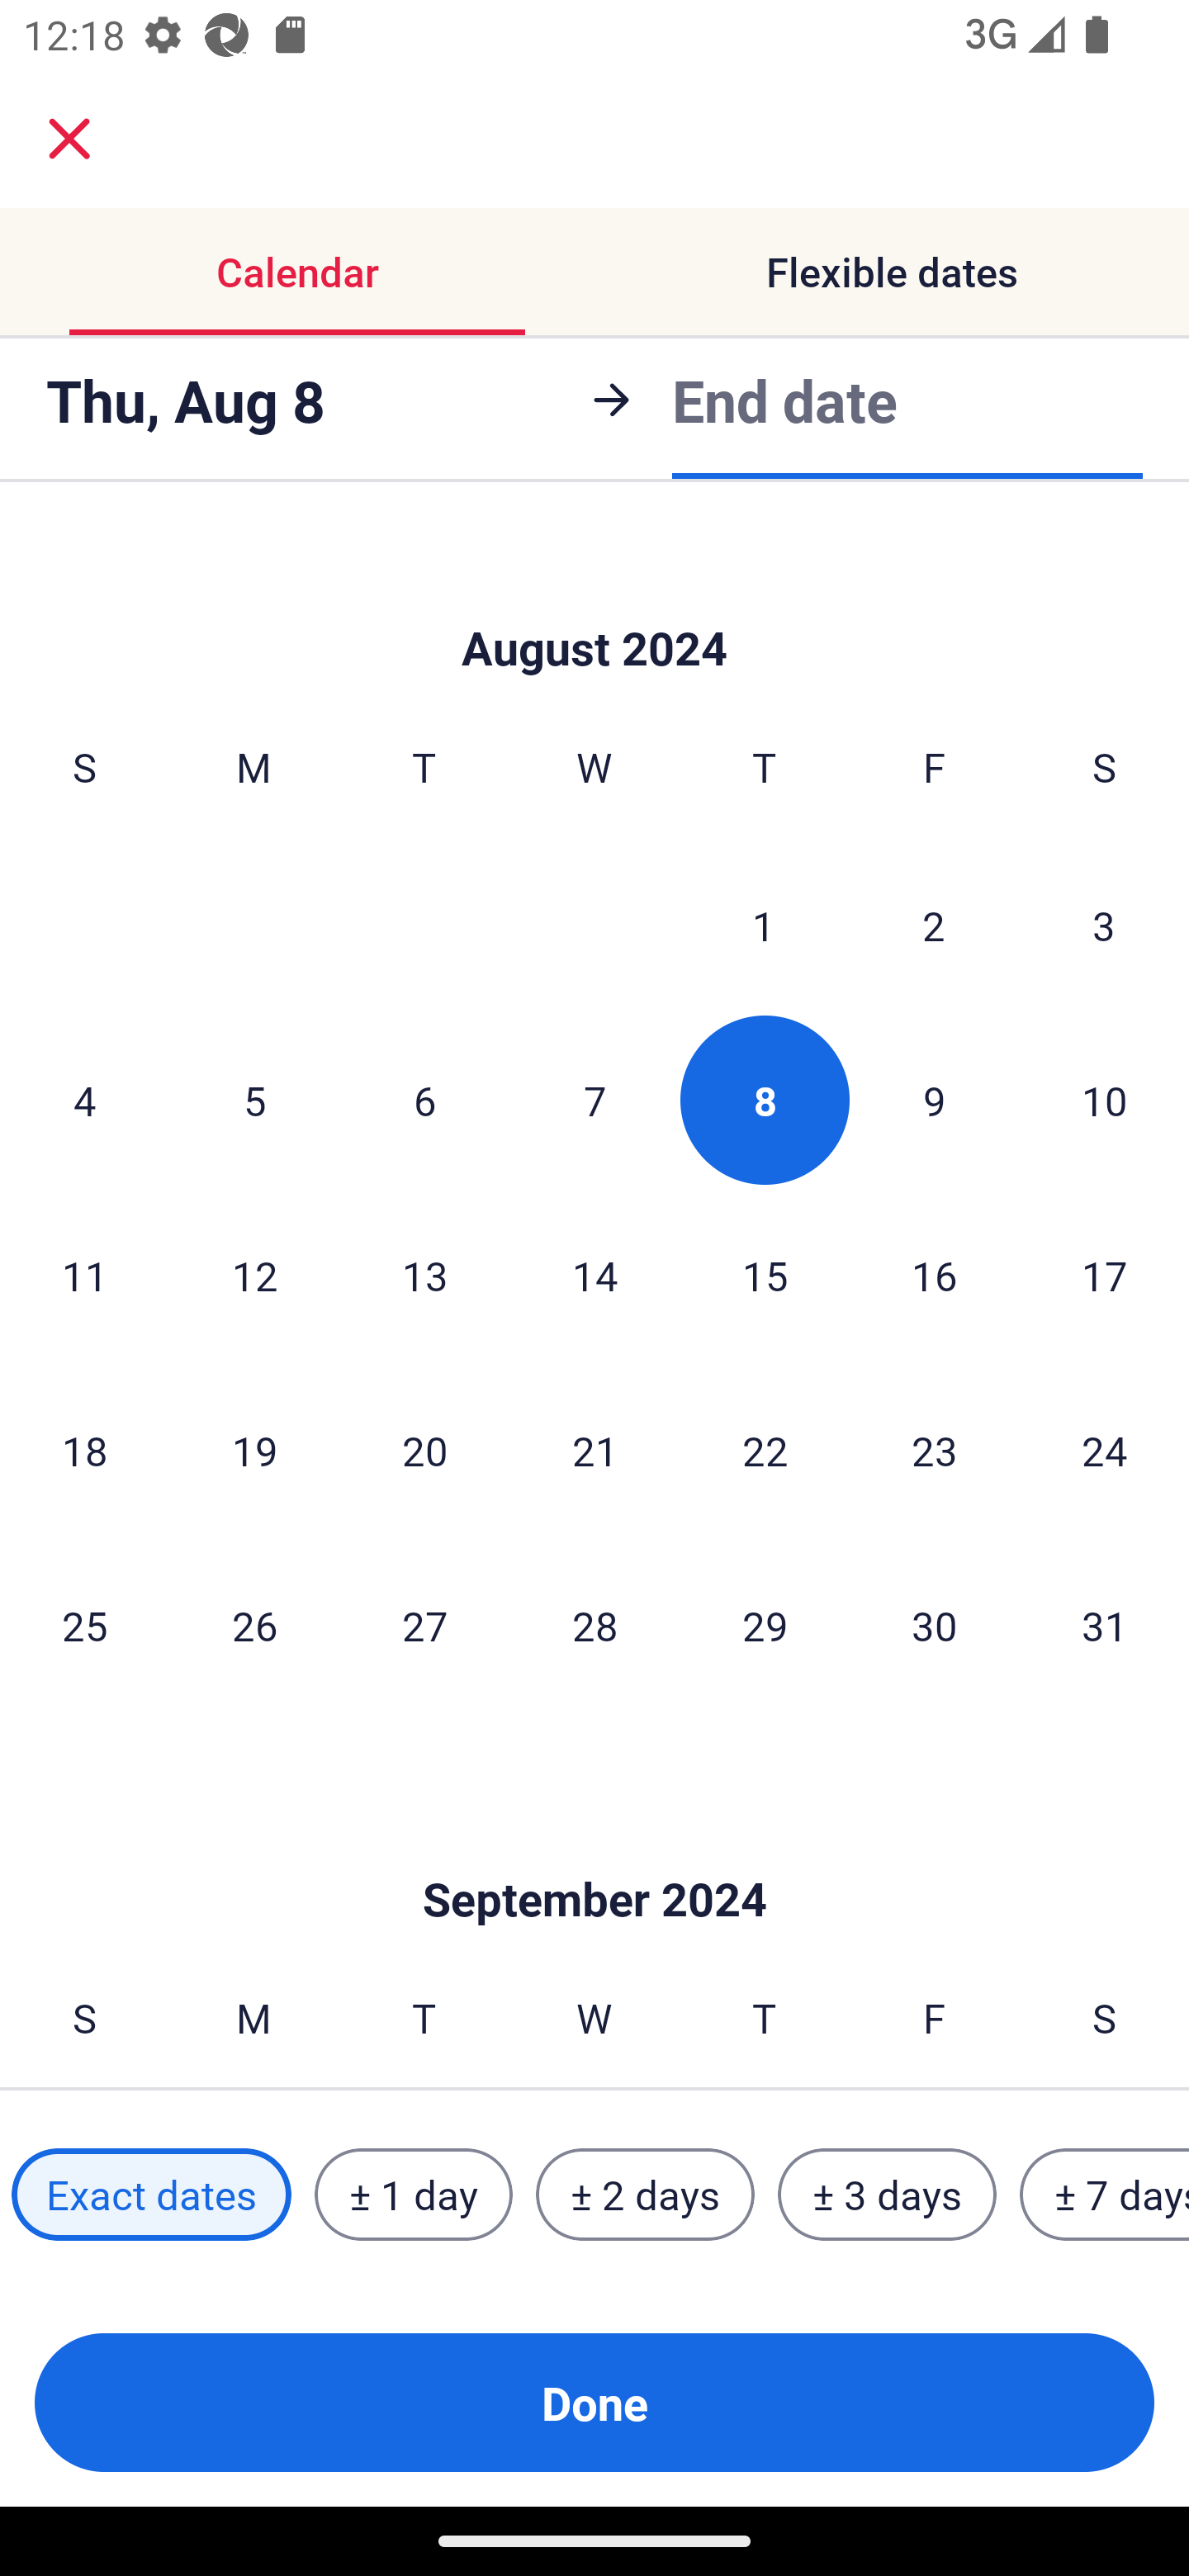 This screenshot has height=2576, width=1189. I want to click on 24 Saturday, August 24, 2024, so click(1105, 1450).